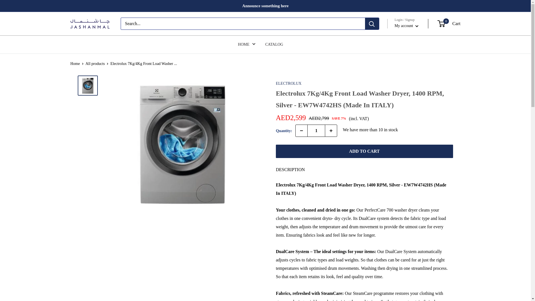 This screenshot has width=535, height=301. Describe the element at coordinates (95, 64) in the screenshot. I see `All products` at that location.